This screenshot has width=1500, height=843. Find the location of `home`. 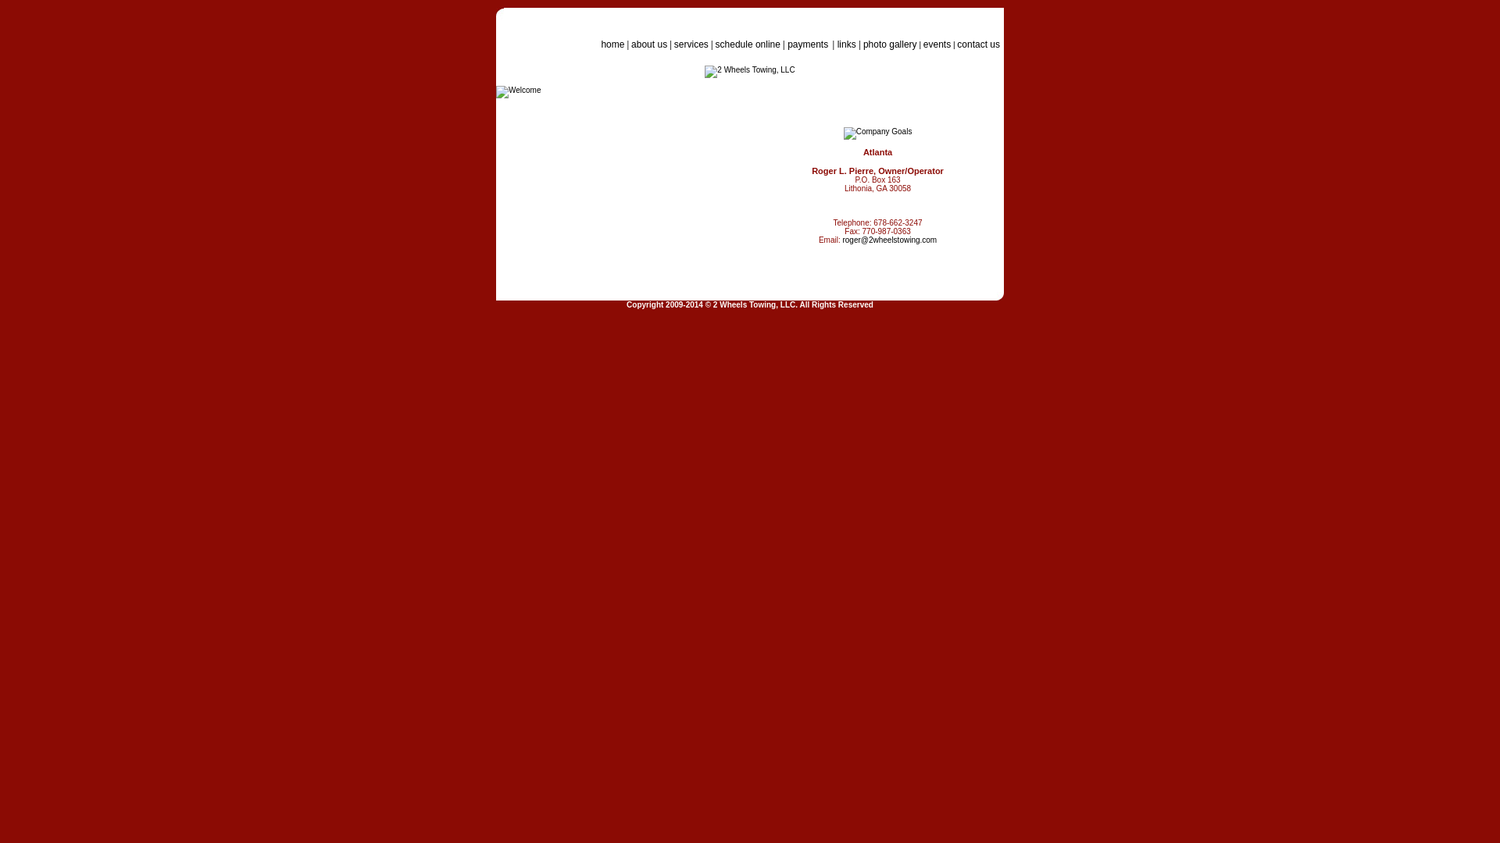

home is located at coordinates (800, 50).